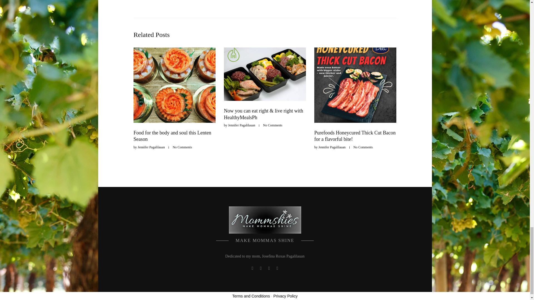  I want to click on Food for the body and soul this Lenten Season, so click(172, 136).